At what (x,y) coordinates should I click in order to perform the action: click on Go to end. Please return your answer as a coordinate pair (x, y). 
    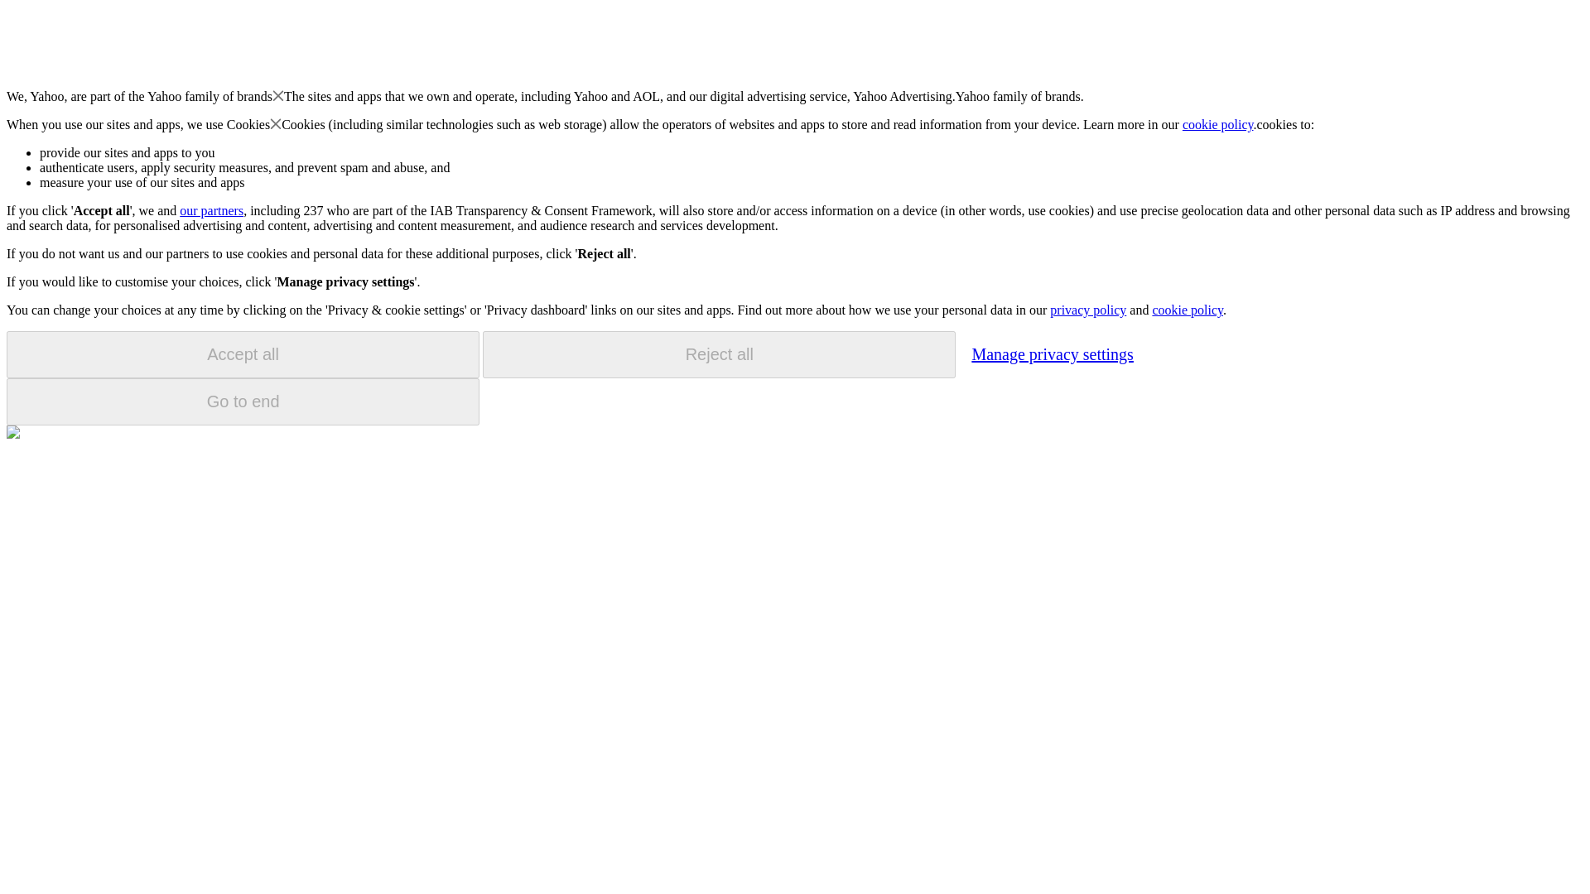
    Looking at the image, I should click on (243, 401).